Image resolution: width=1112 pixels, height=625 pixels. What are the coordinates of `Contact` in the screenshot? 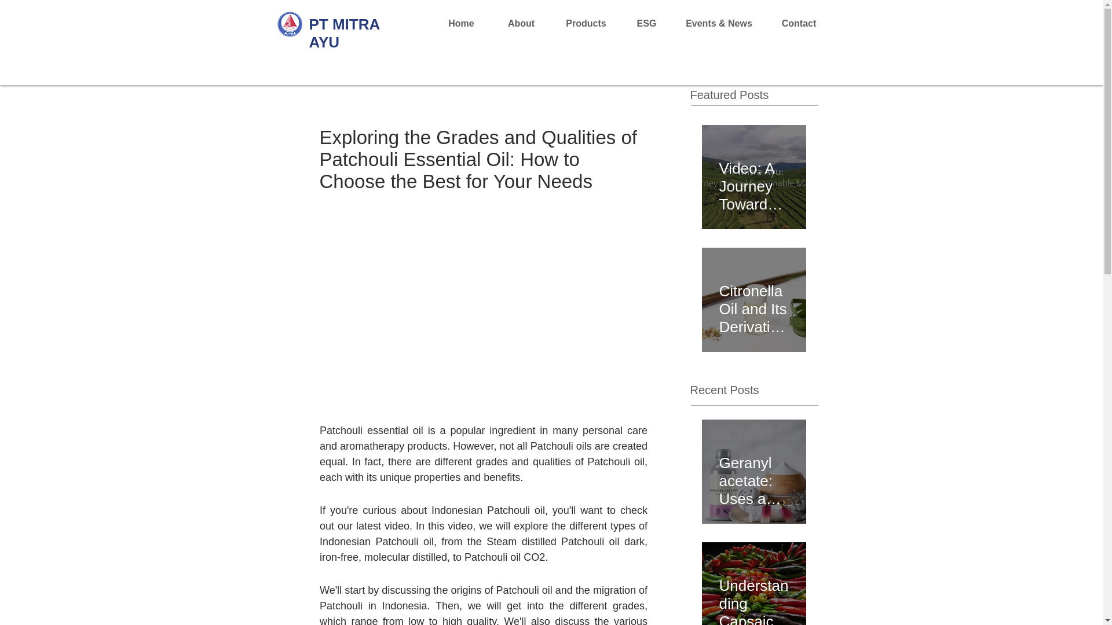 It's located at (799, 23).